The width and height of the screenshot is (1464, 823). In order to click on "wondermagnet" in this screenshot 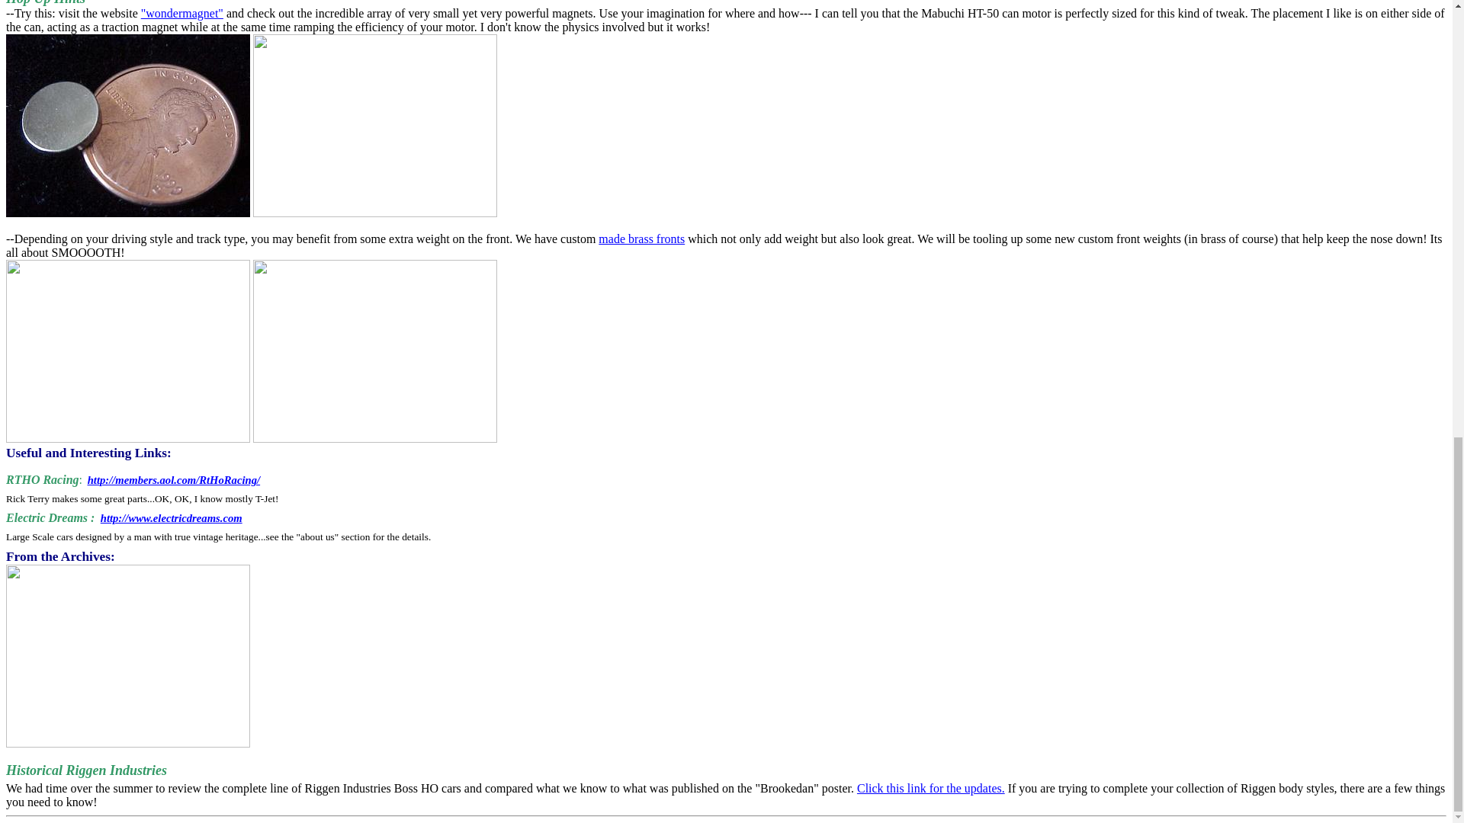, I will do `click(181, 12)`.